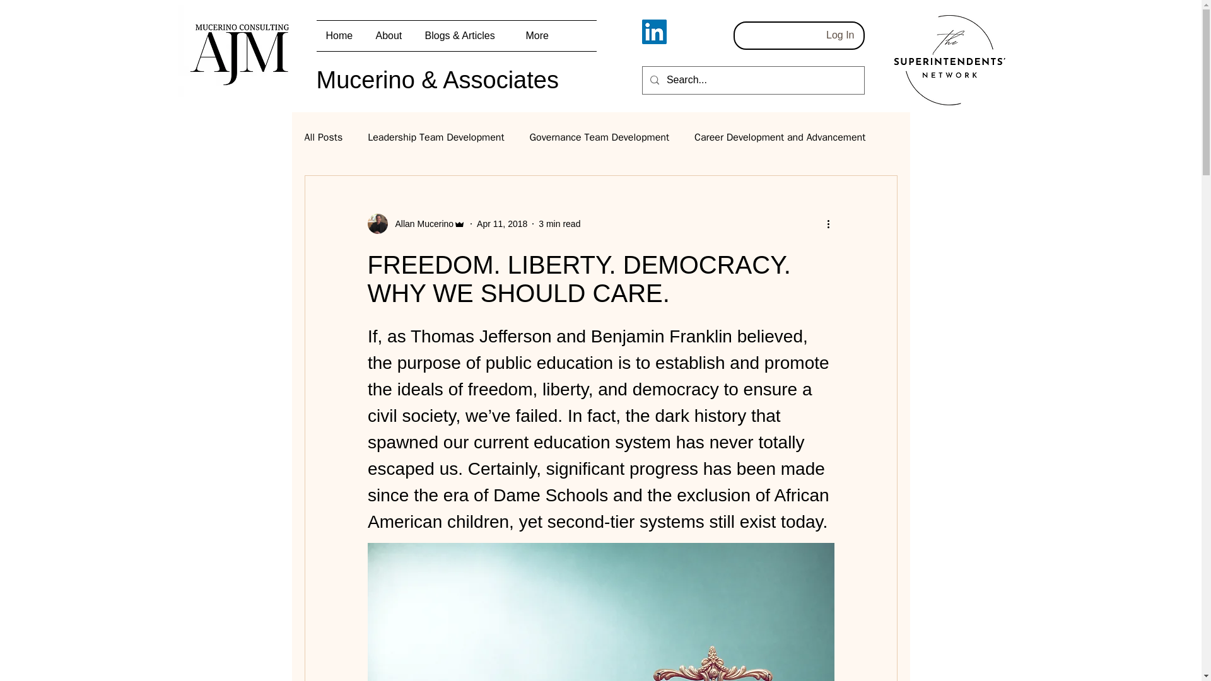 Image resolution: width=1211 pixels, height=681 pixels. Describe the element at coordinates (390, 36) in the screenshot. I see `About` at that location.